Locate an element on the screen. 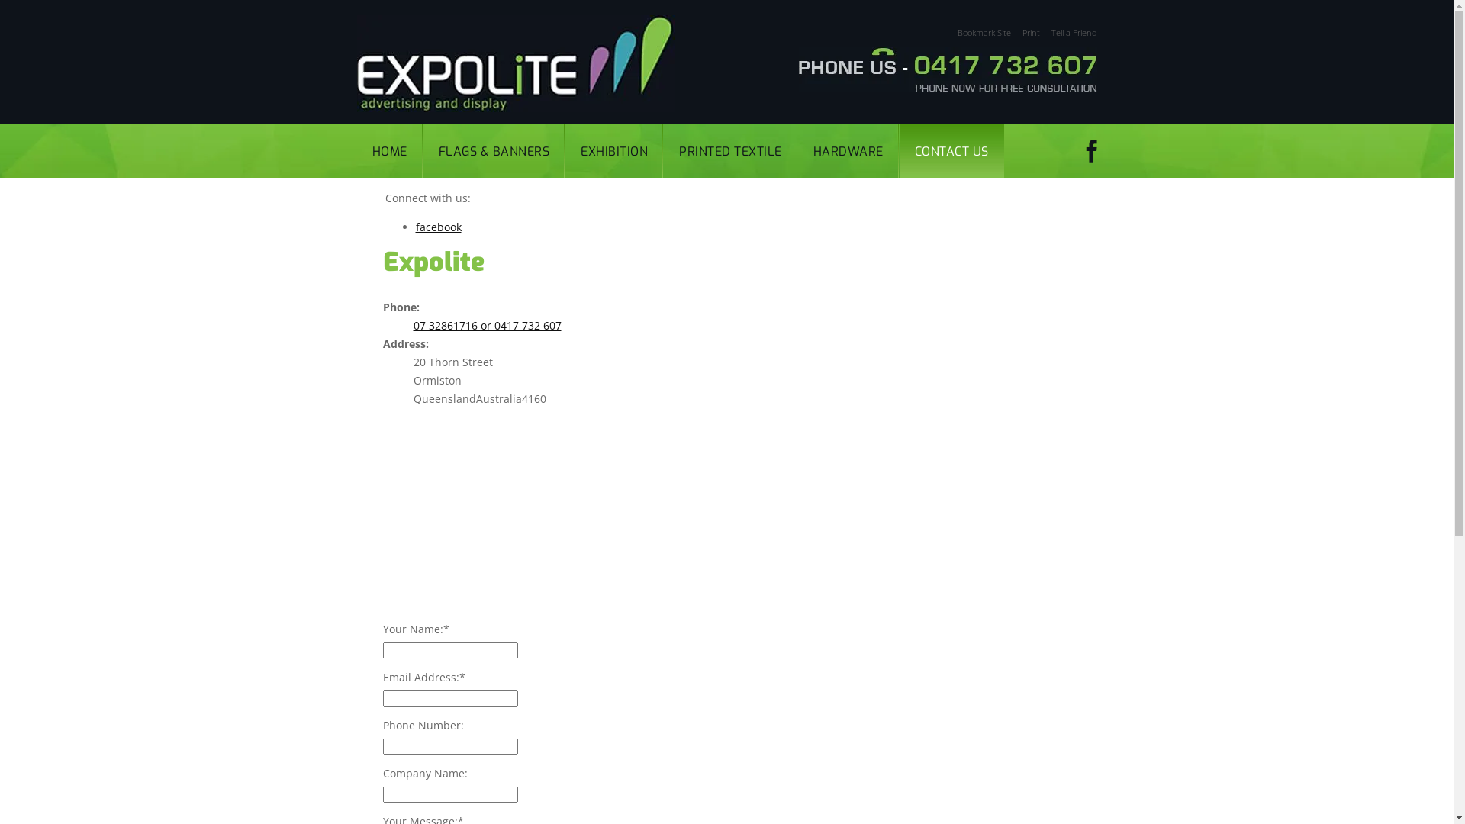  Print is located at coordinates (1025, 32).